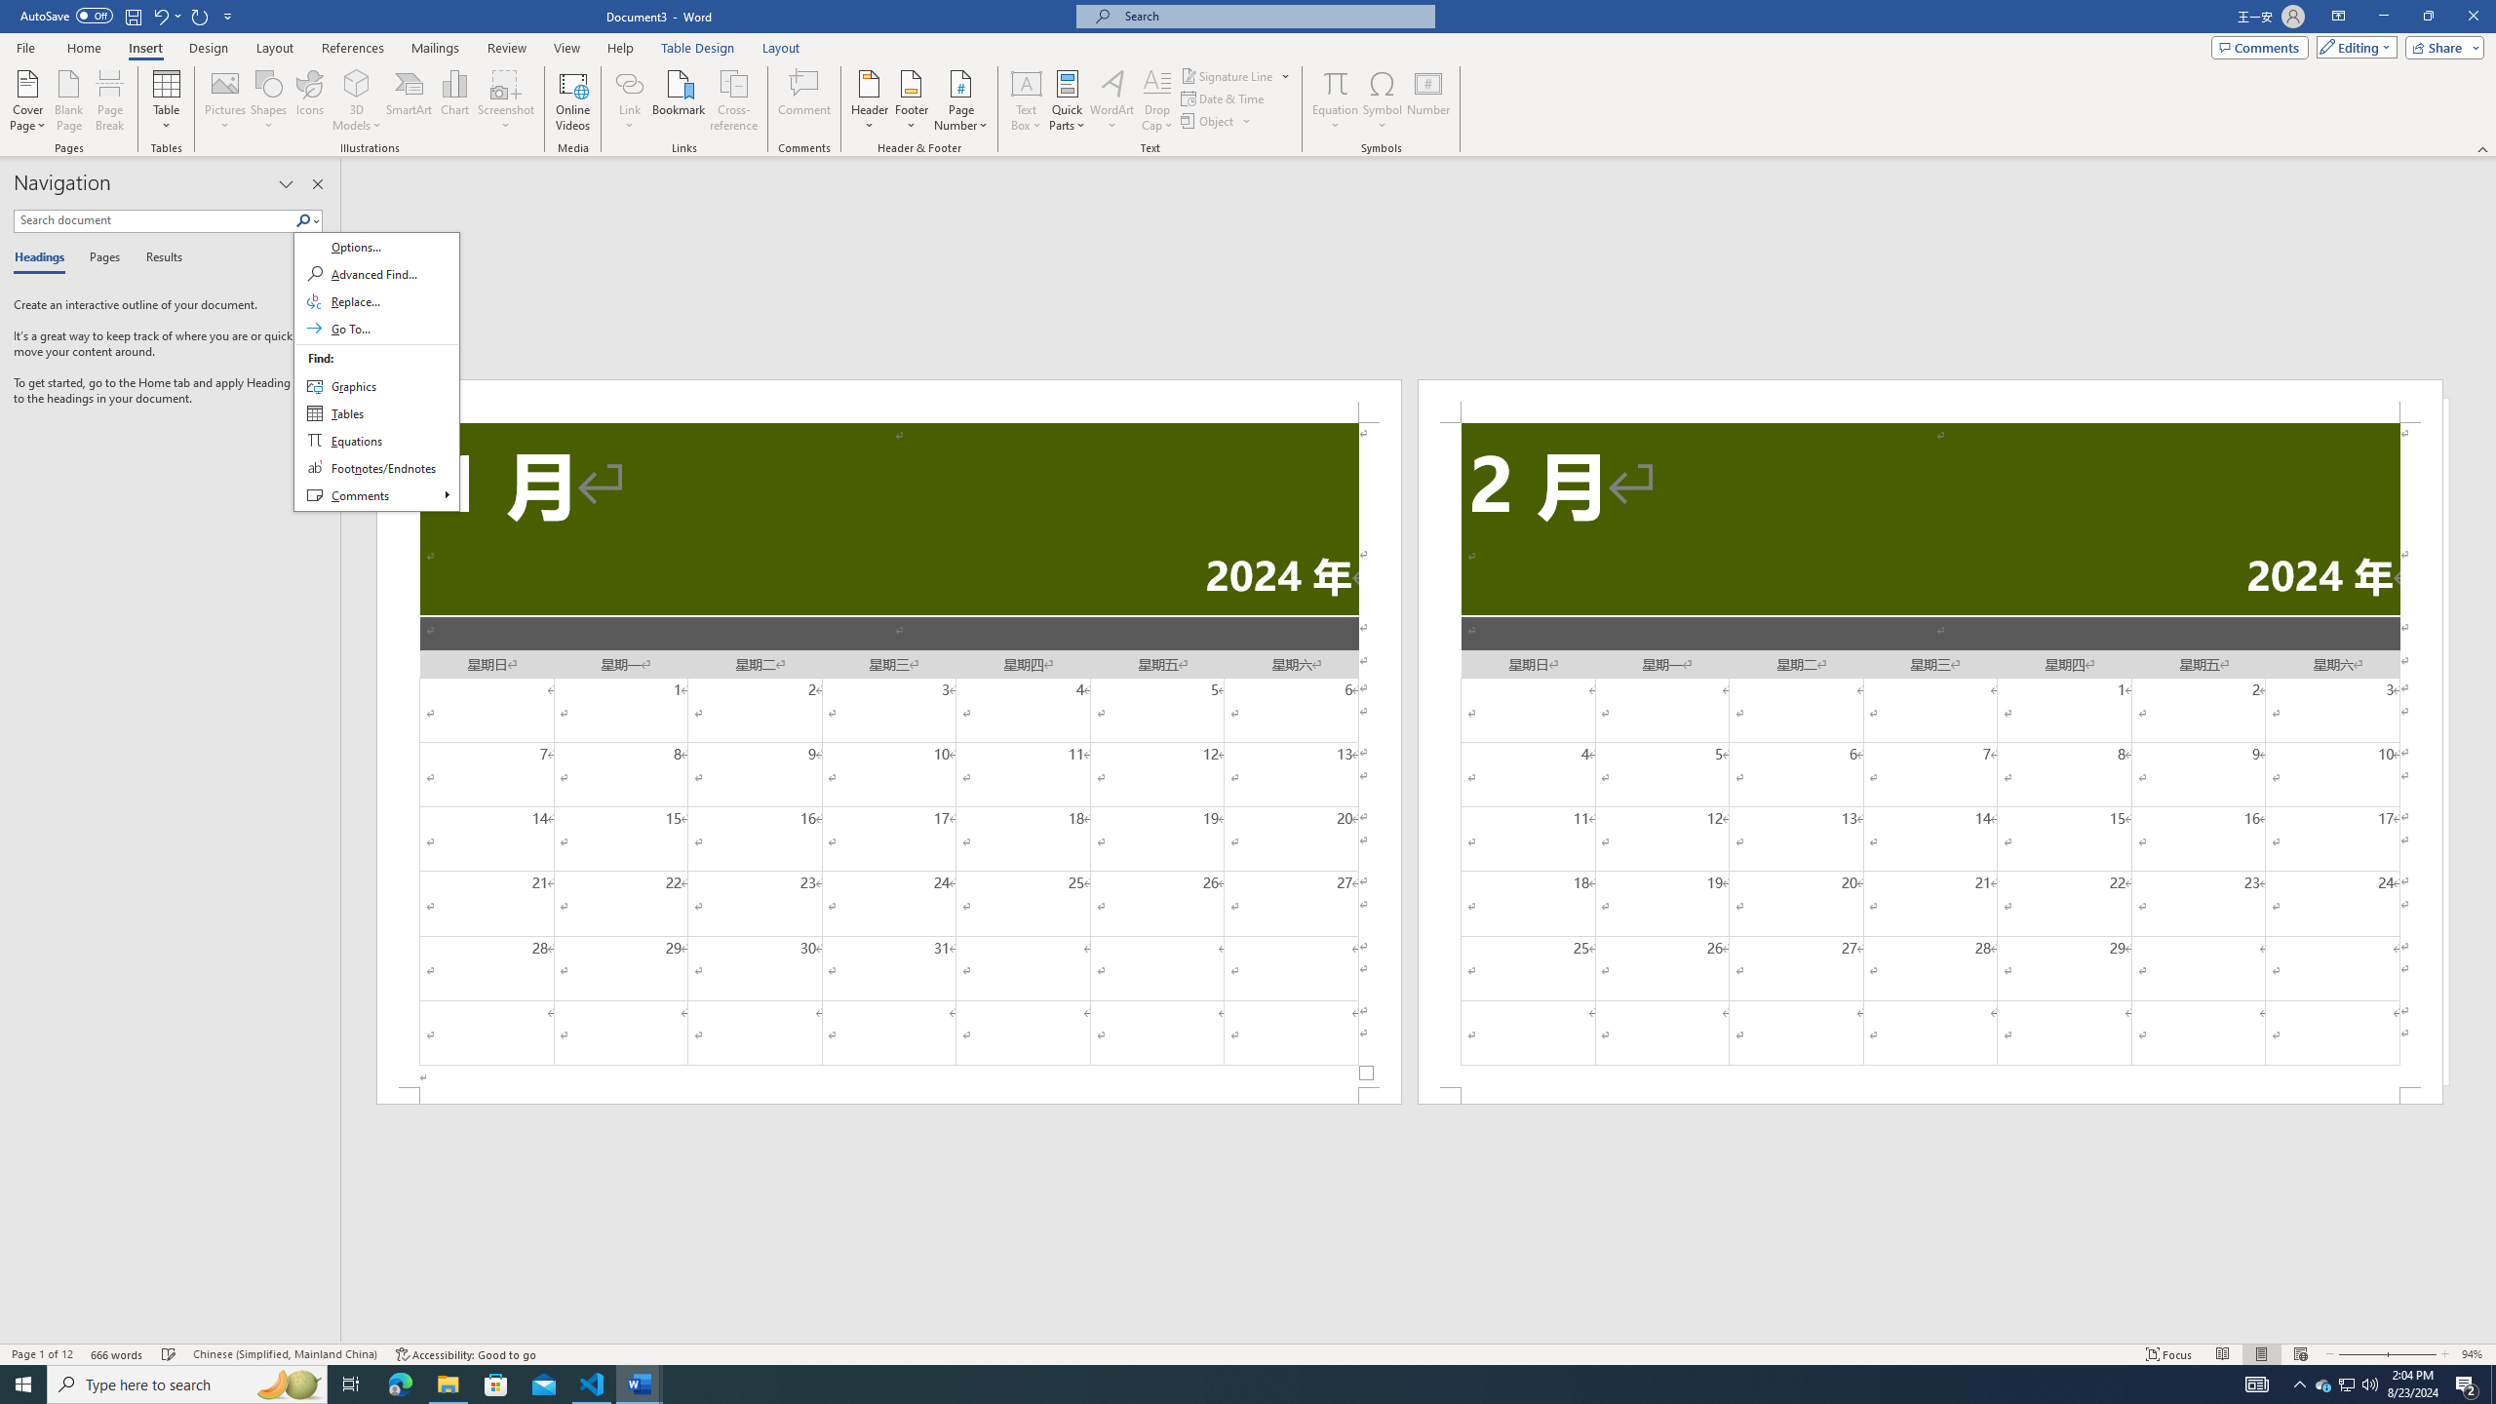  I want to click on Footer -Section 2-, so click(1930, 1096).